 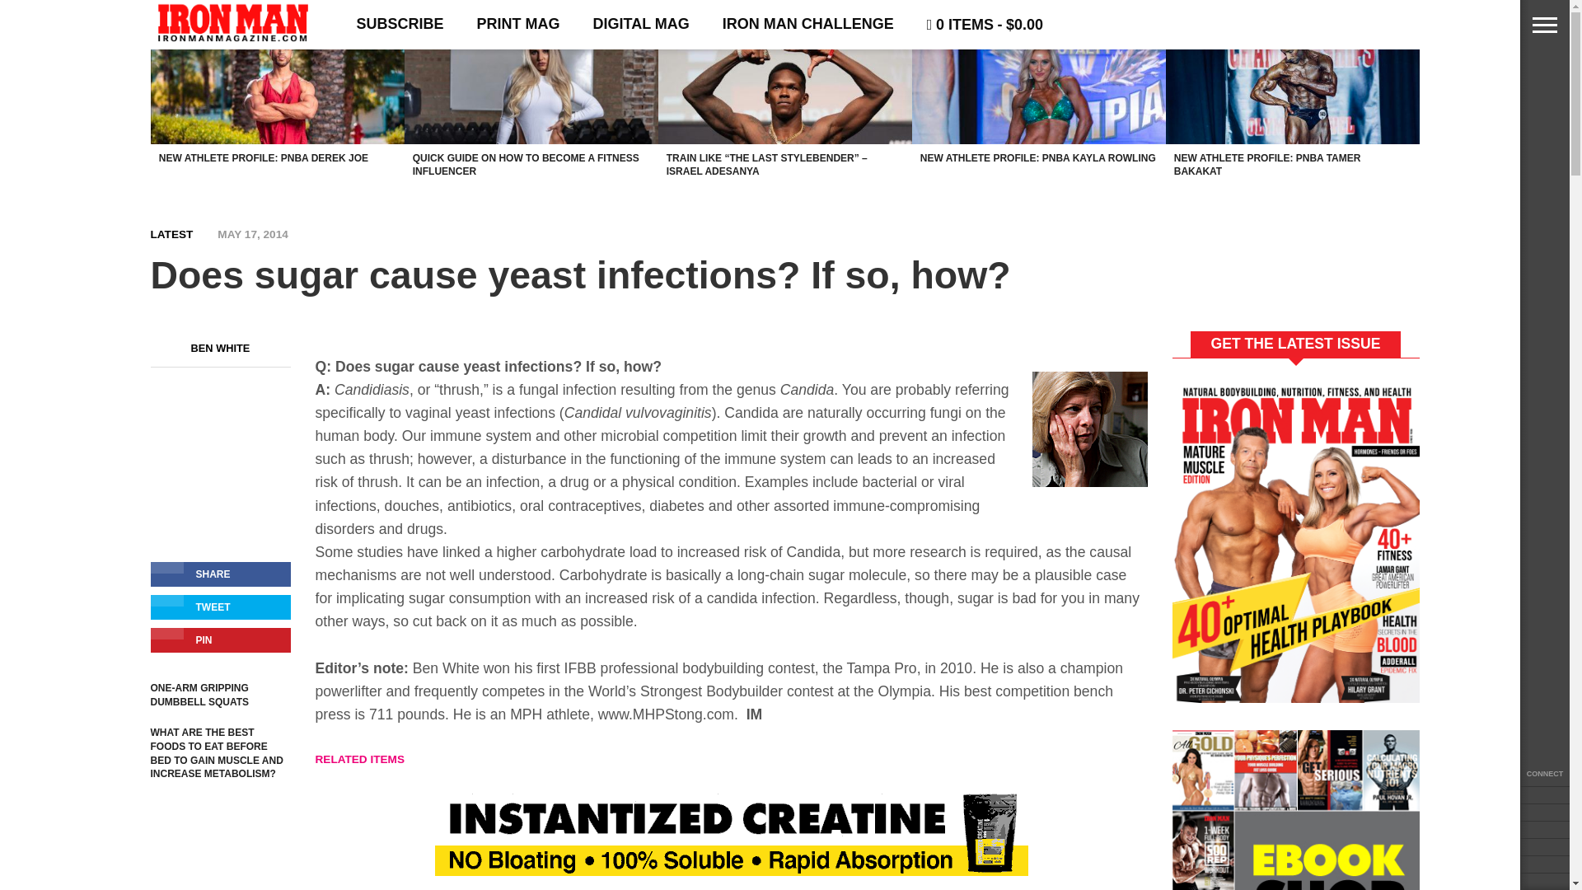 I want to click on Instantized Creatine - Gains In Bulk, so click(x=732, y=870).